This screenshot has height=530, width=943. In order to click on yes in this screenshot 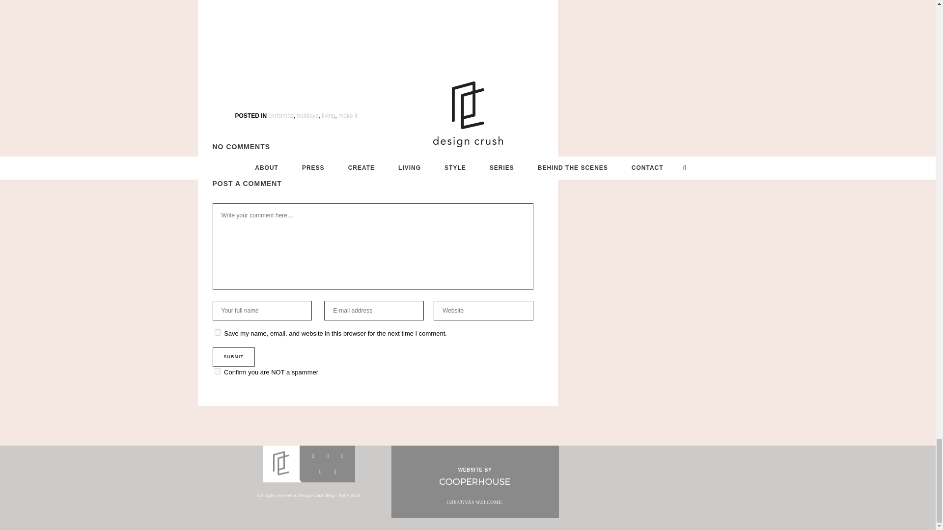, I will do `click(217, 332)`.